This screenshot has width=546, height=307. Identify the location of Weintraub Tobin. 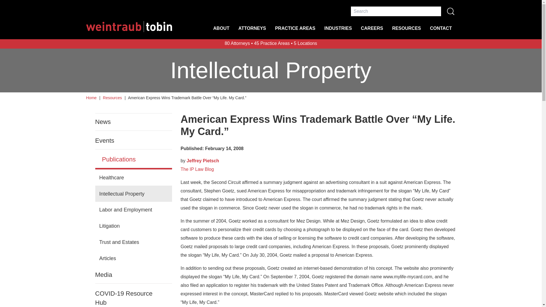
(129, 27).